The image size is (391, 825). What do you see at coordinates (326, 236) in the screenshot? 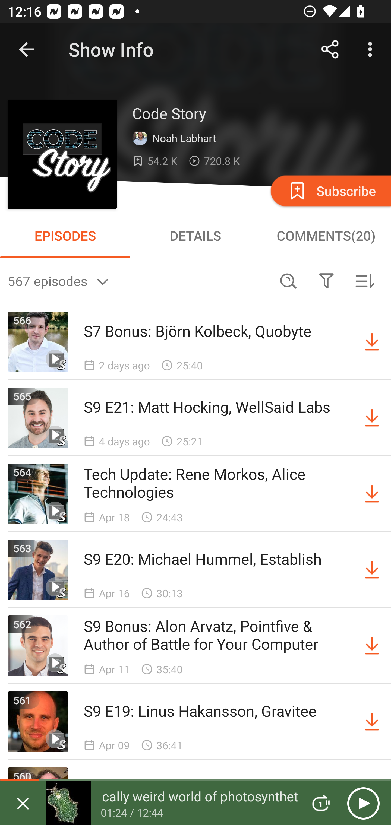
I see `COMMENTS(20)` at bounding box center [326, 236].